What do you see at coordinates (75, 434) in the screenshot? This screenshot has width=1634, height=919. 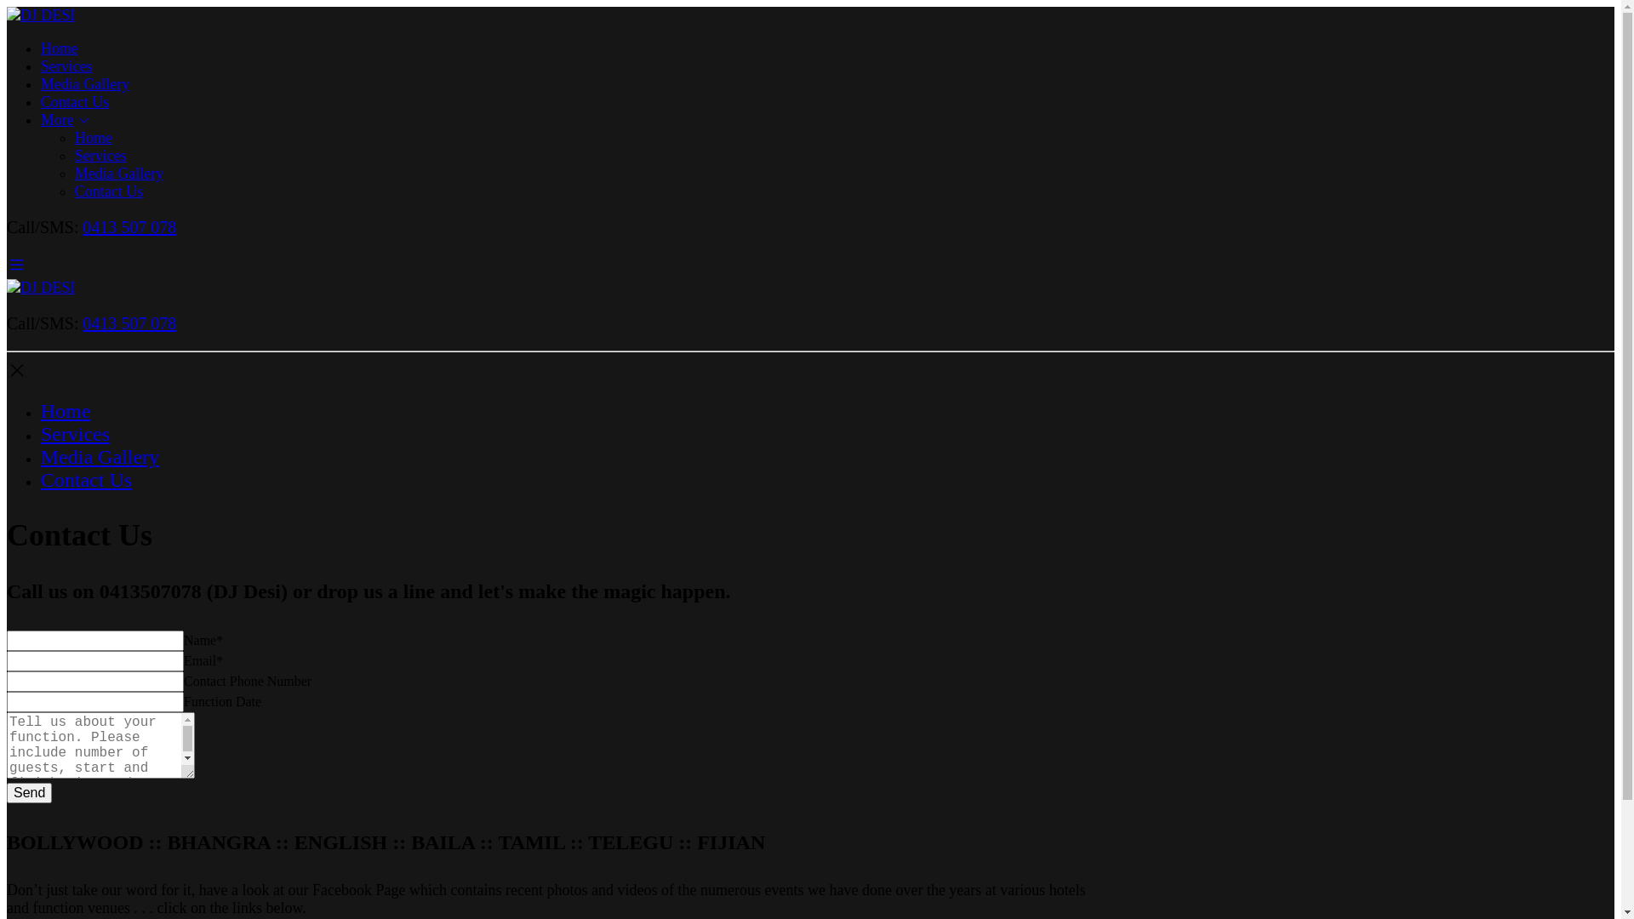 I see `Services` at bounding box center [75, 434].